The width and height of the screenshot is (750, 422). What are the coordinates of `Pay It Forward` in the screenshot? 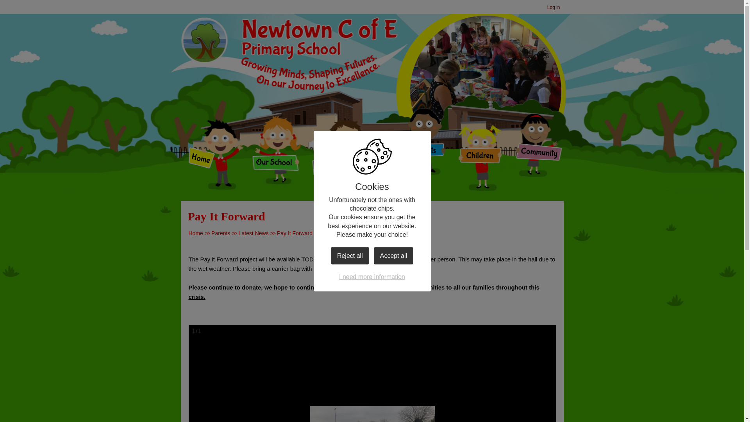 It's located at (295, 233).